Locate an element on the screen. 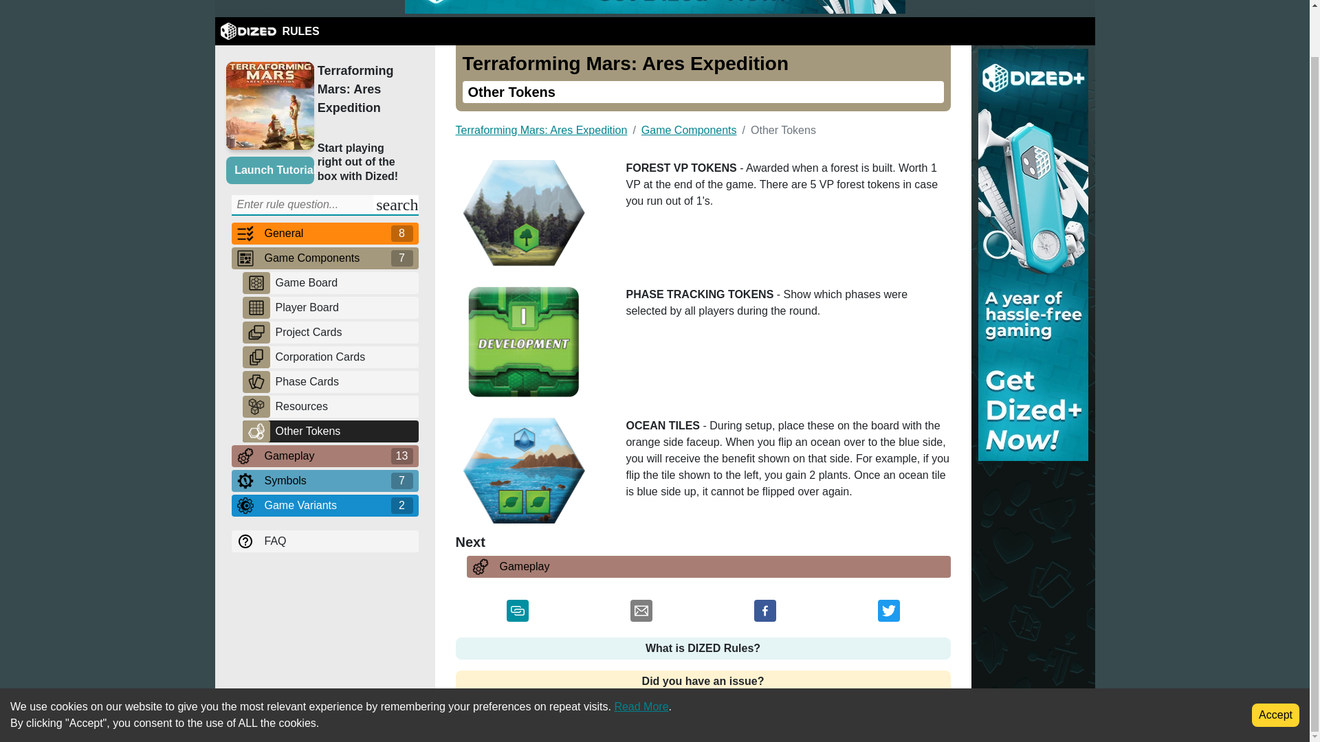 The height and width of the screenshot is (742, 1320). Game Board is located at coordinates (344, 283).